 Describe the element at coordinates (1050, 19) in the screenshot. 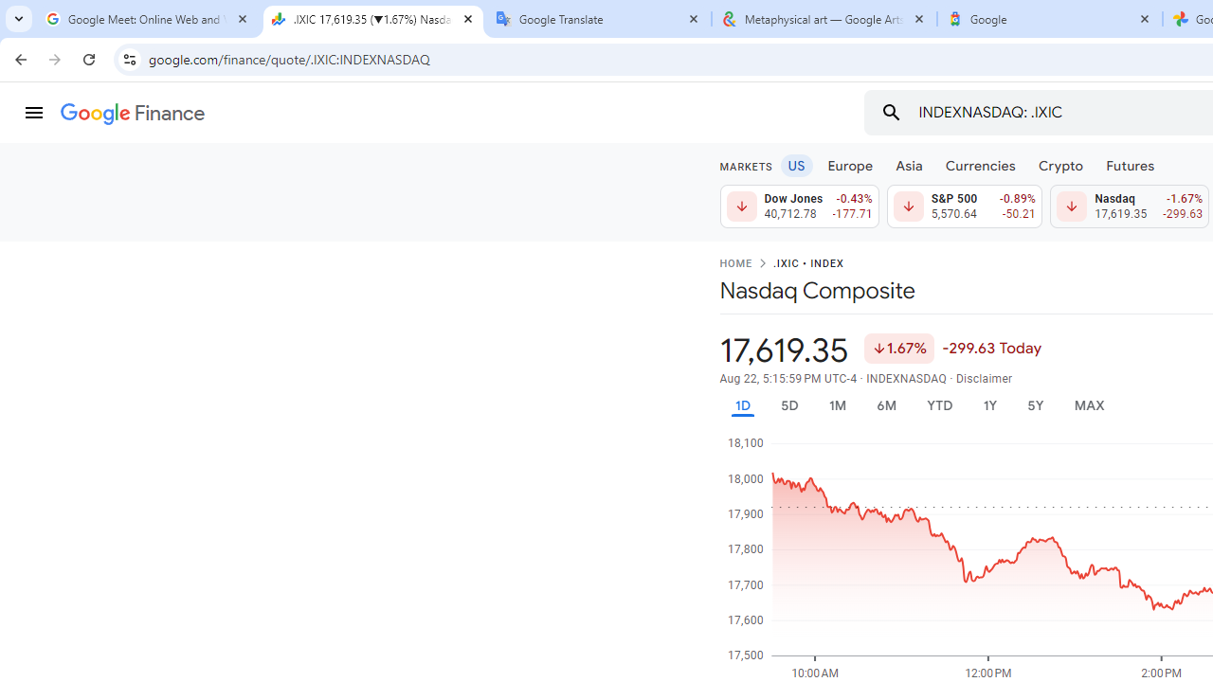

I see `Google` at that location.